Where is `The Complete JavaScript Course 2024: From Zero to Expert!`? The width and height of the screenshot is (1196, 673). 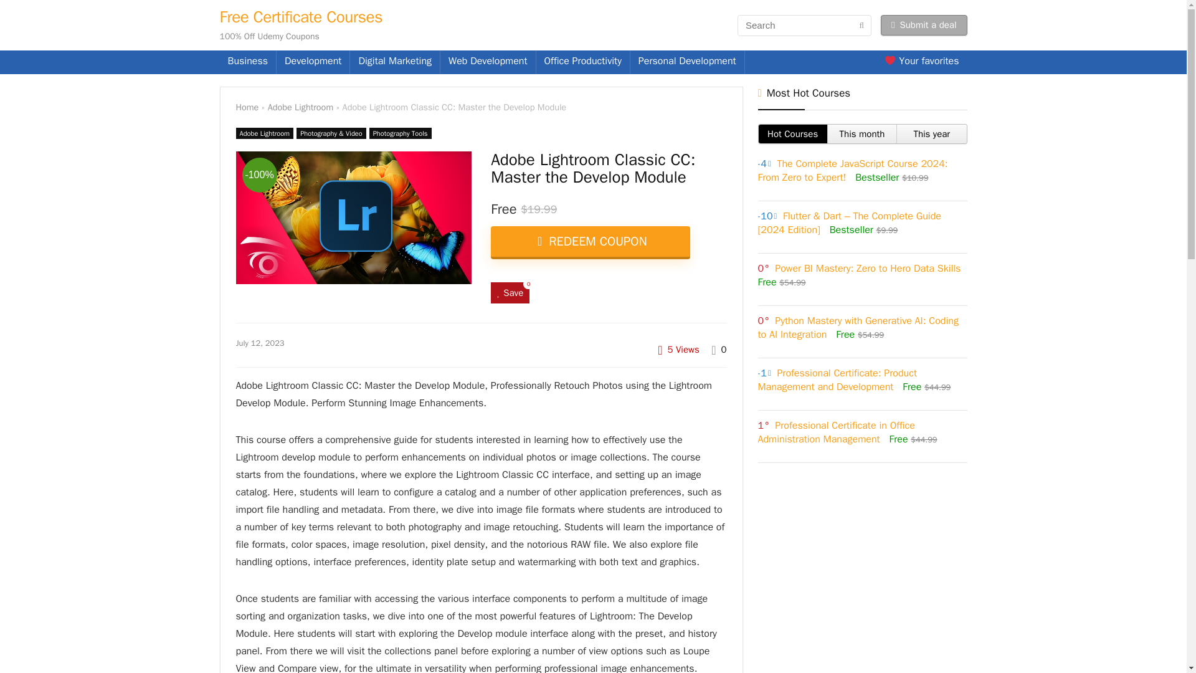
The Complete JavaScript Course 2024: From Zero to Expert! is located at coordinates (852, 170).